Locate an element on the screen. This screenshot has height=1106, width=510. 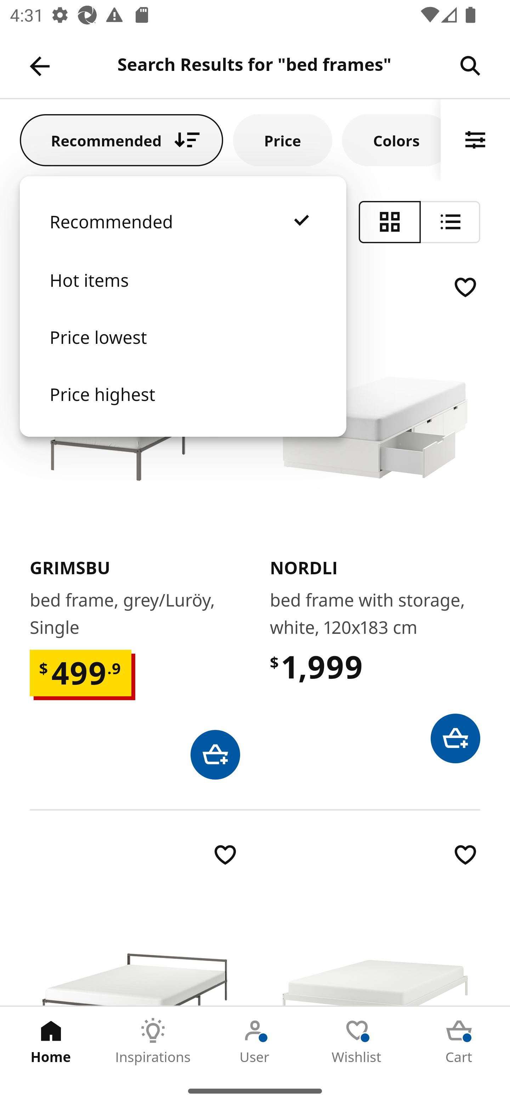
Price highest is located at coordinates (183, 408).